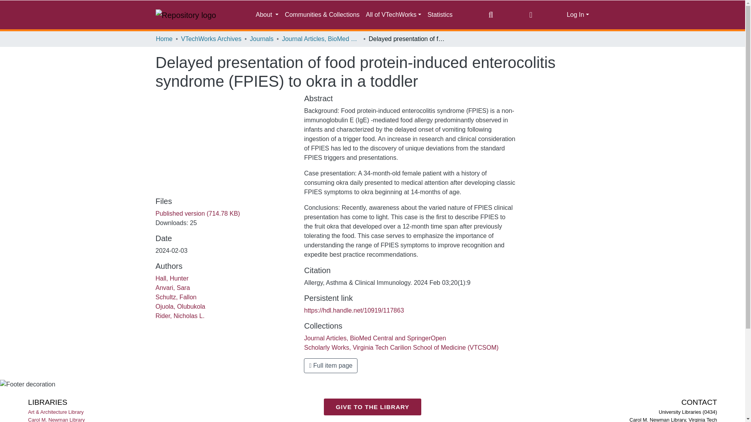 The width and height of the screenshot is (751, 422). Describe the element at coordinates (176, 297) in the screenshot. I see `Schultz, Fallon` at that location.